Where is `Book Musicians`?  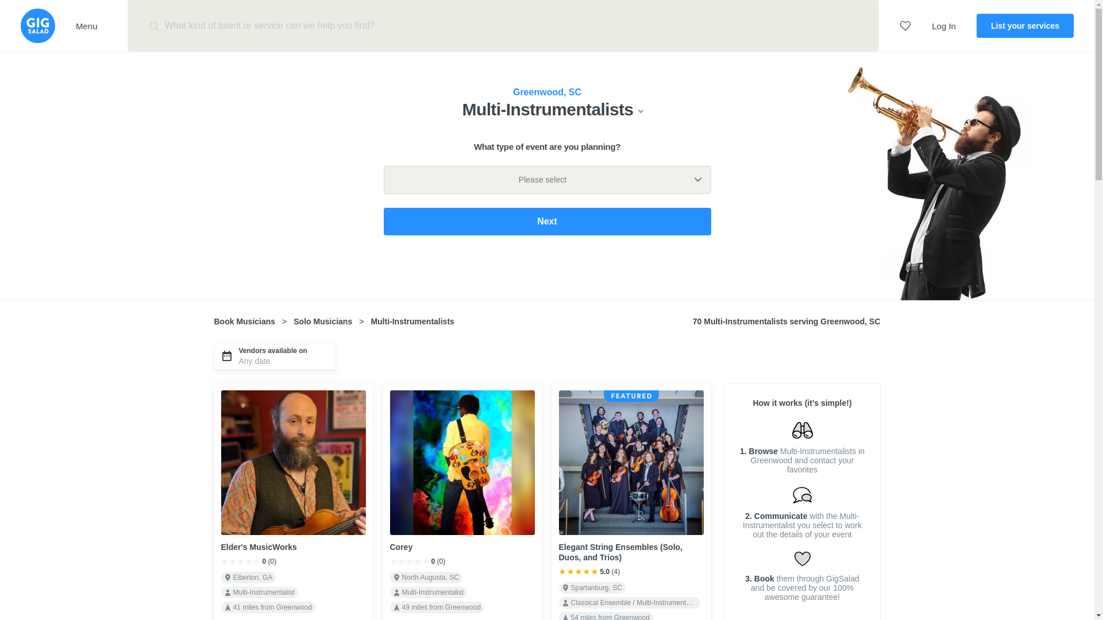
Book Musicians is located at coordinates (244, 321).